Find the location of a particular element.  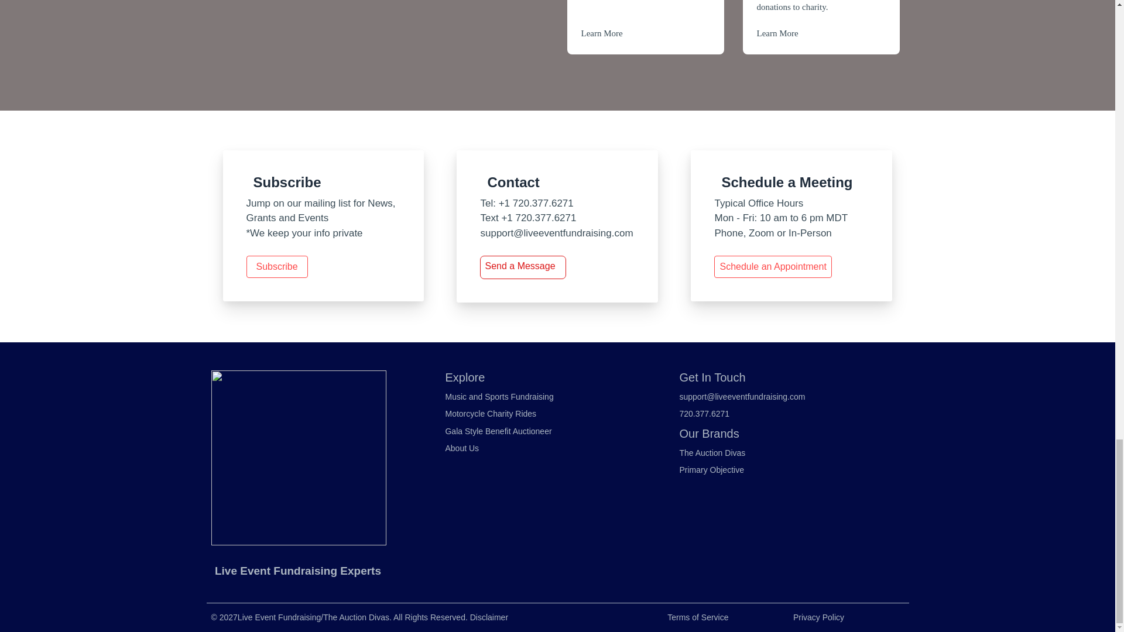

Schedule an Appointment is located at coordinates (773, 267).